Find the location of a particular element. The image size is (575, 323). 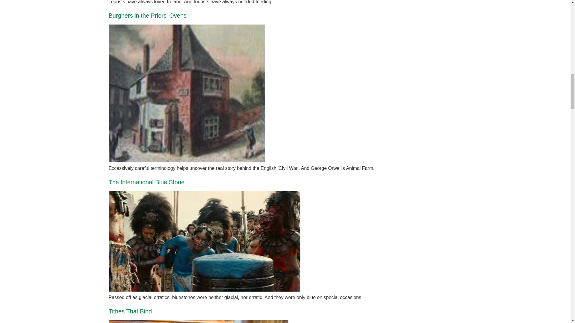

Tithes That Bind is located at coordinates (130, 311).